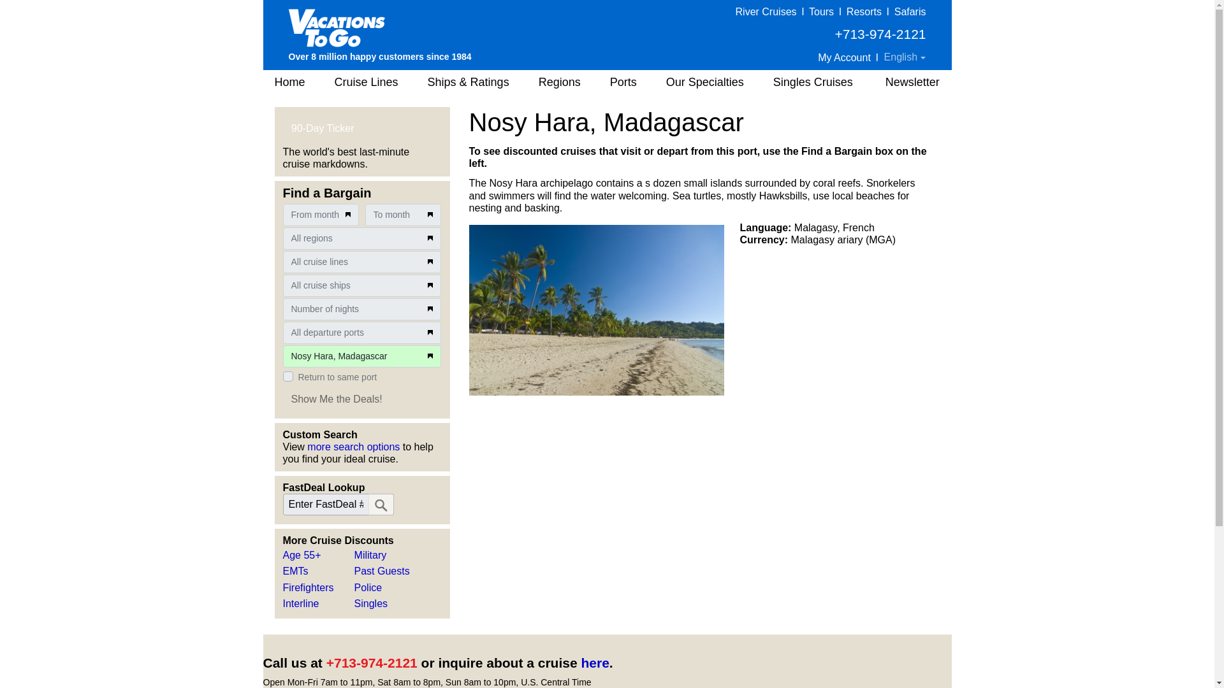 This screenshot has height=688, width=1224. I want to click on Tours, so click(821, 11).